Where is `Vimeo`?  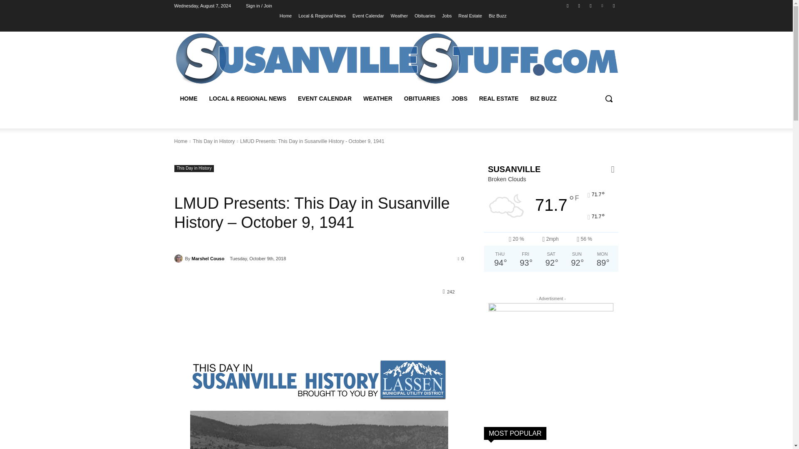 Vimeo is located at coordinates (603, 5).